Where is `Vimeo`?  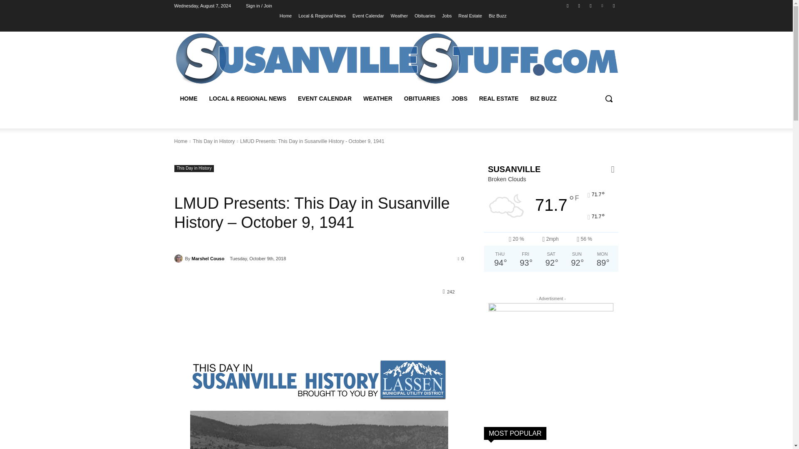 Vimeo is located at coordinates (603, 5).